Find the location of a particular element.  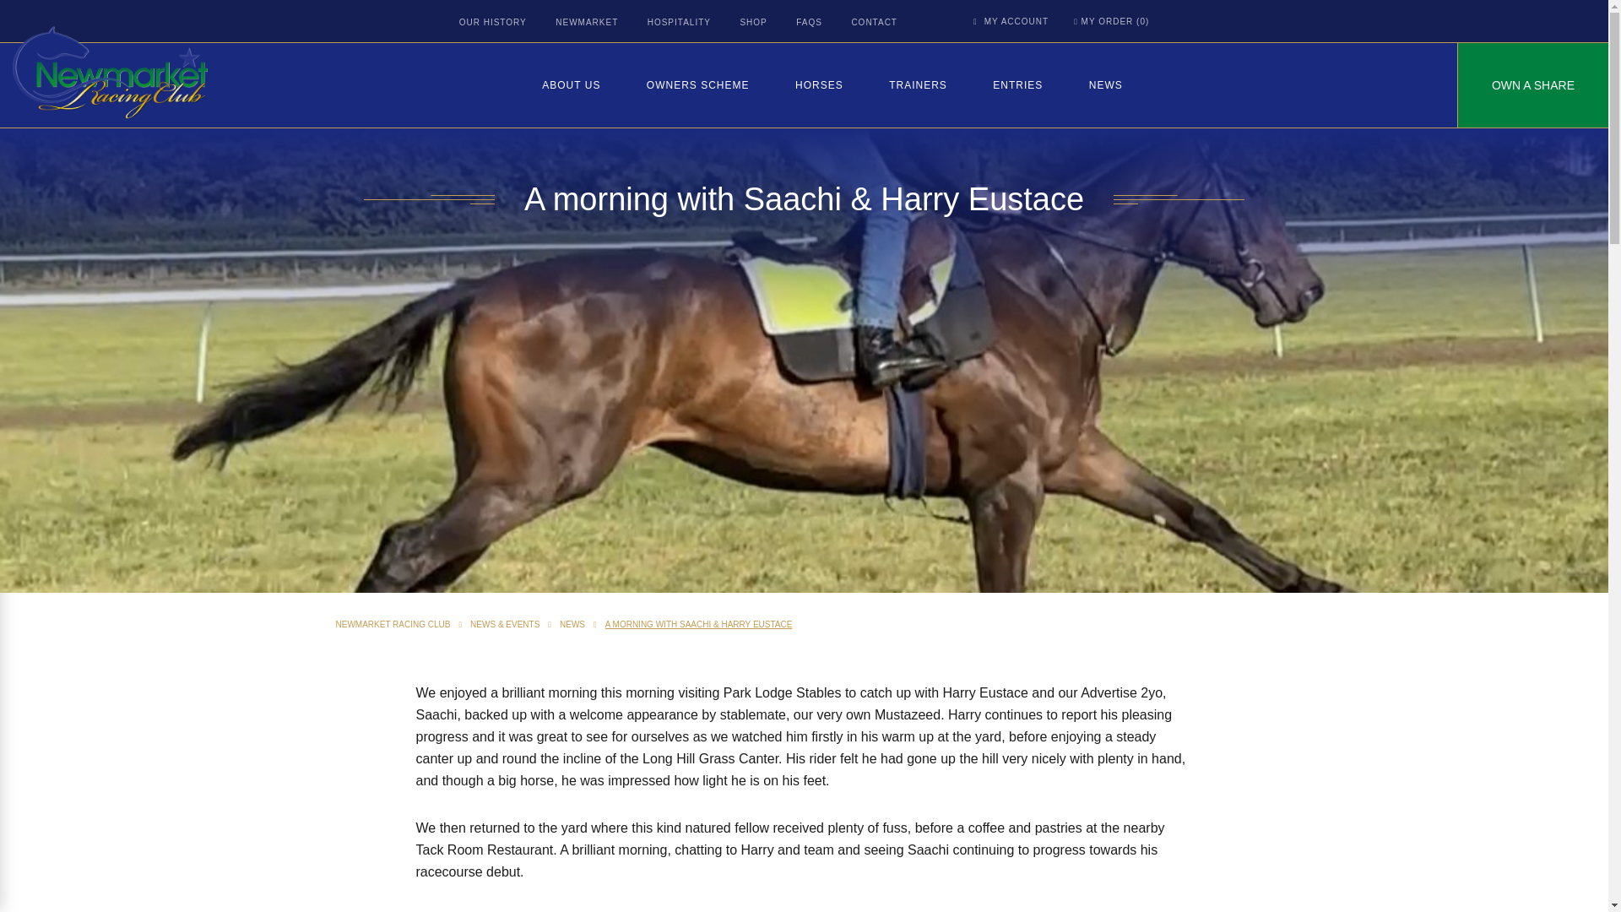

HORSES is located at coordinates (819, 84).